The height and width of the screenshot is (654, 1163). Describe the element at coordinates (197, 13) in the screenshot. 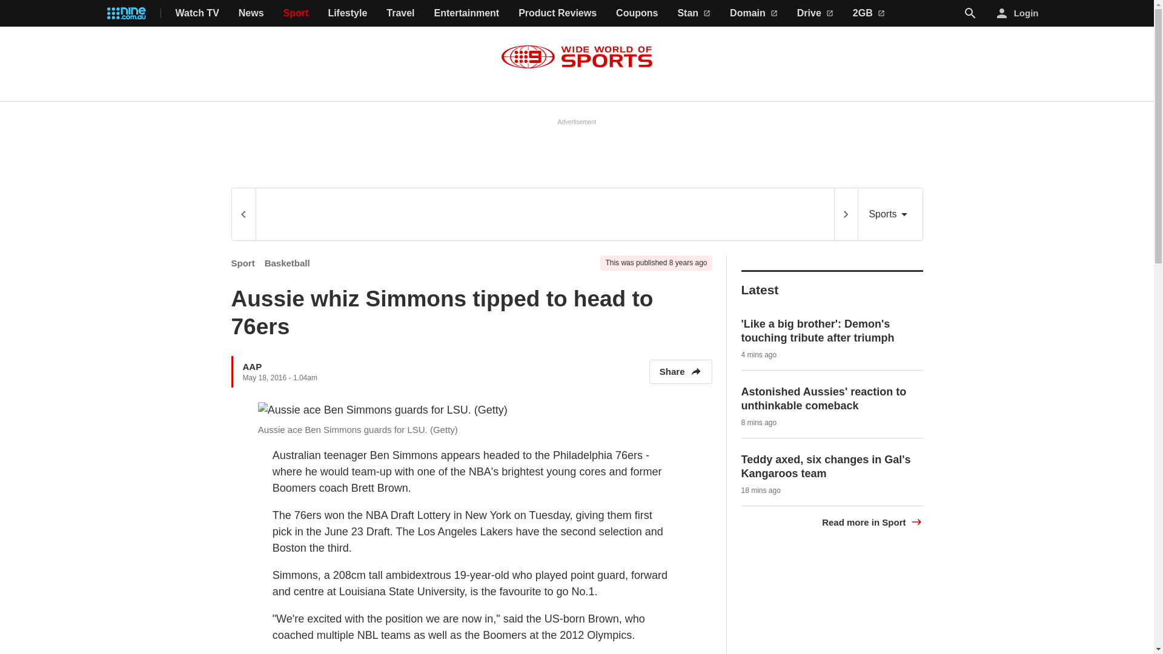

I see `Watch TV` at that location.